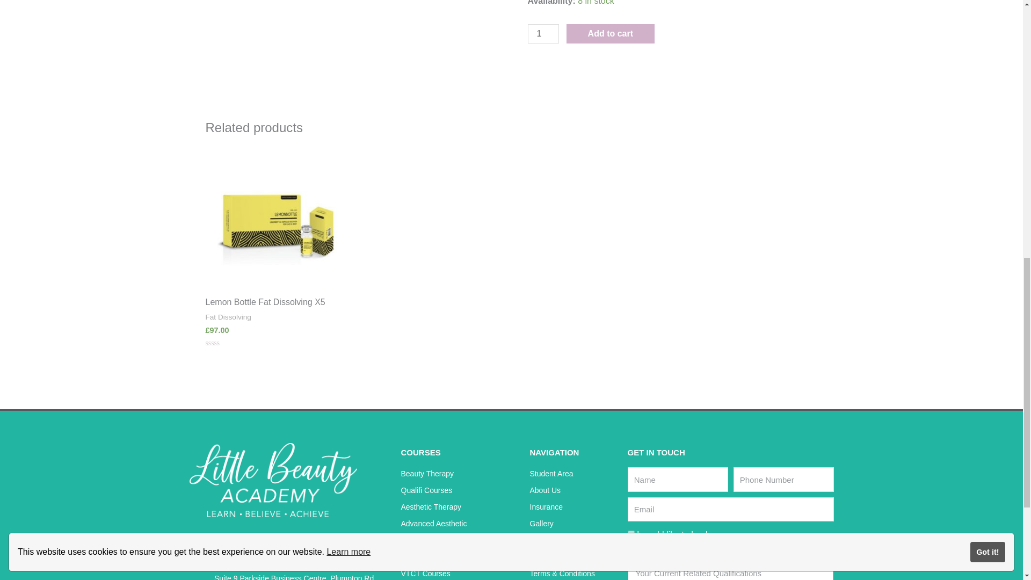 Image resolution: width=1031 pixels, height=580 pixels. What do you see at coordinates (630, 534) in the screenshot?
I see `I would like to book a course` at bounding box center [630, 534].